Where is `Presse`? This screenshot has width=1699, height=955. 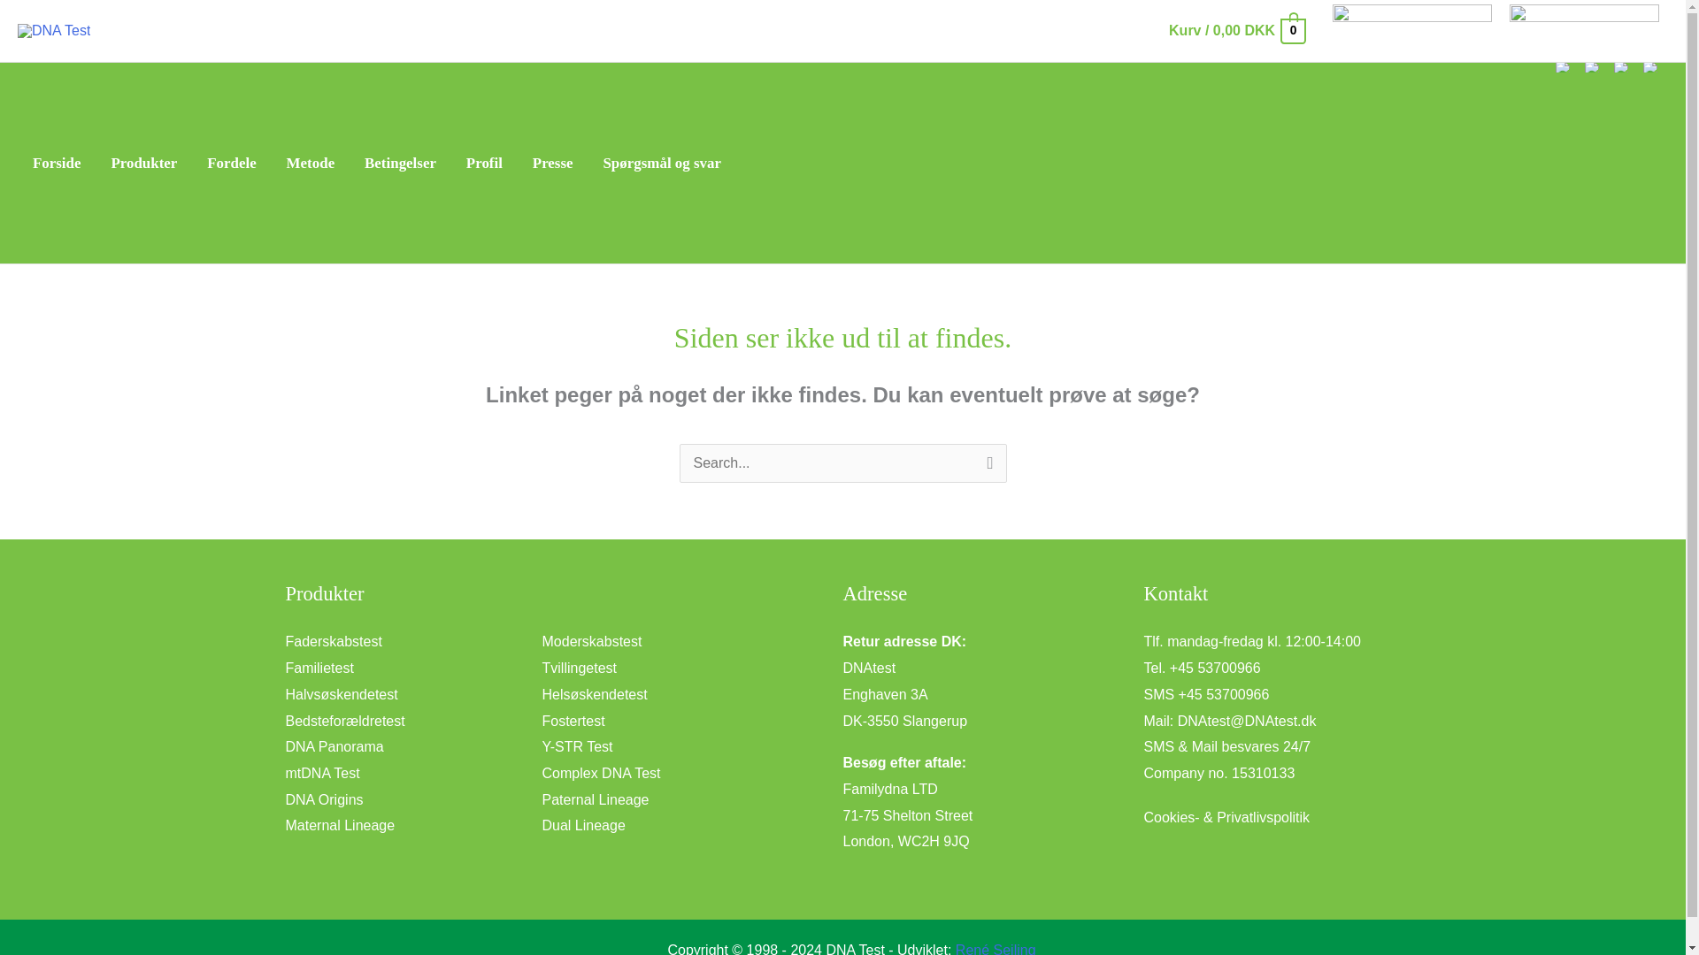 Presse is located at coordinates (552, 163).